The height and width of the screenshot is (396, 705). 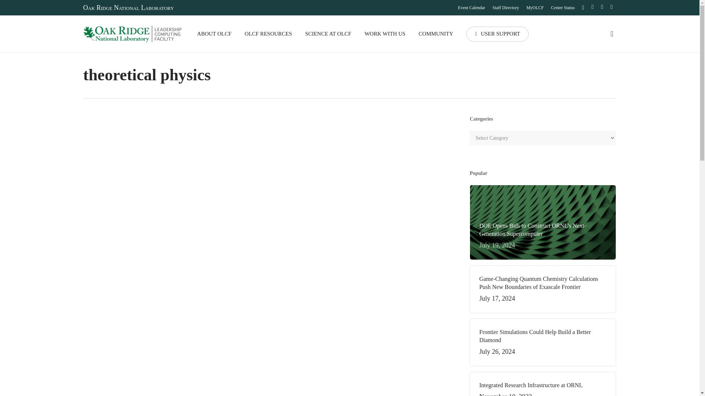 I want to click on Center Status, so click(x=563, y=7).